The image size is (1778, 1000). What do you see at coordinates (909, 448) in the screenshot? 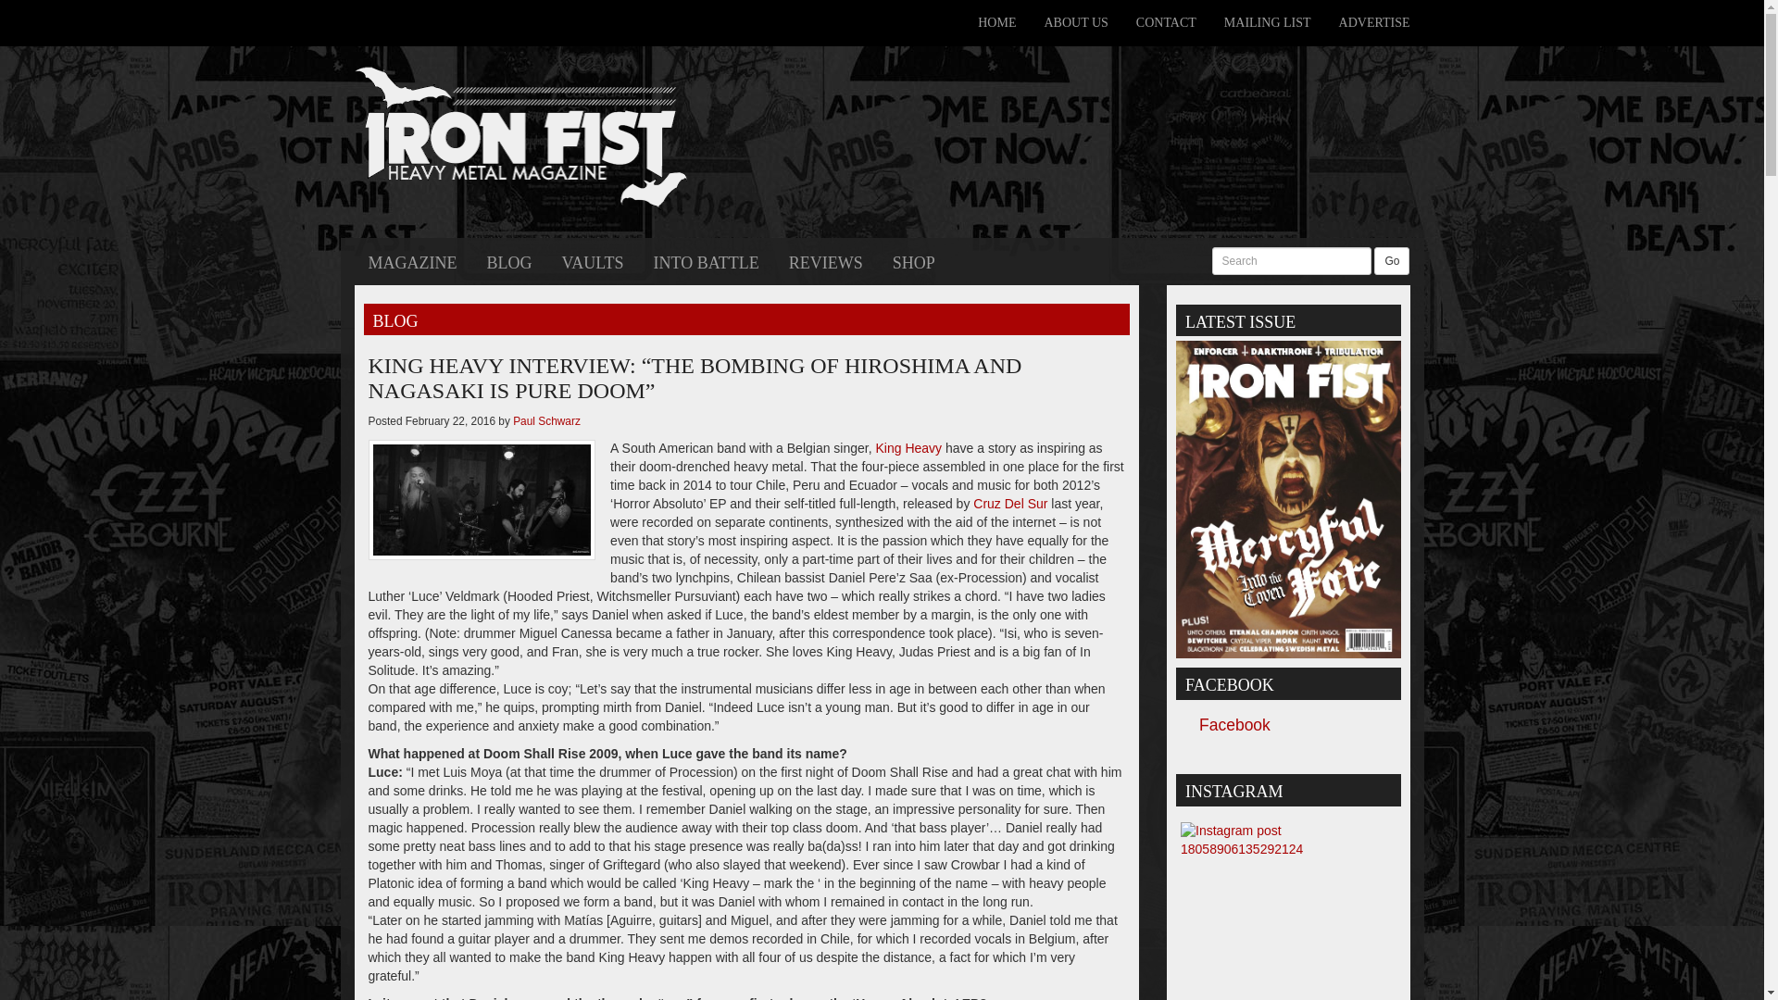
I see `King Heavy` at bounding box center [909, 448].